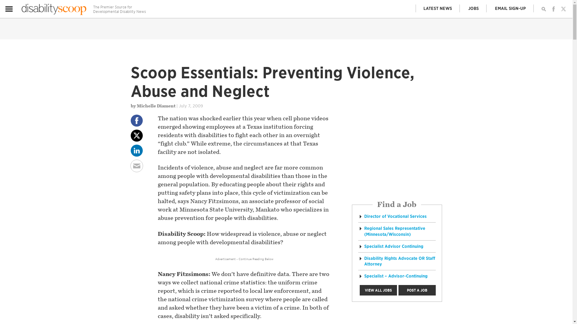 This screenshot has width=577, height=324. Describe the element at coordinates (9, 9) in the screenshot. I see `Menu` at that location.